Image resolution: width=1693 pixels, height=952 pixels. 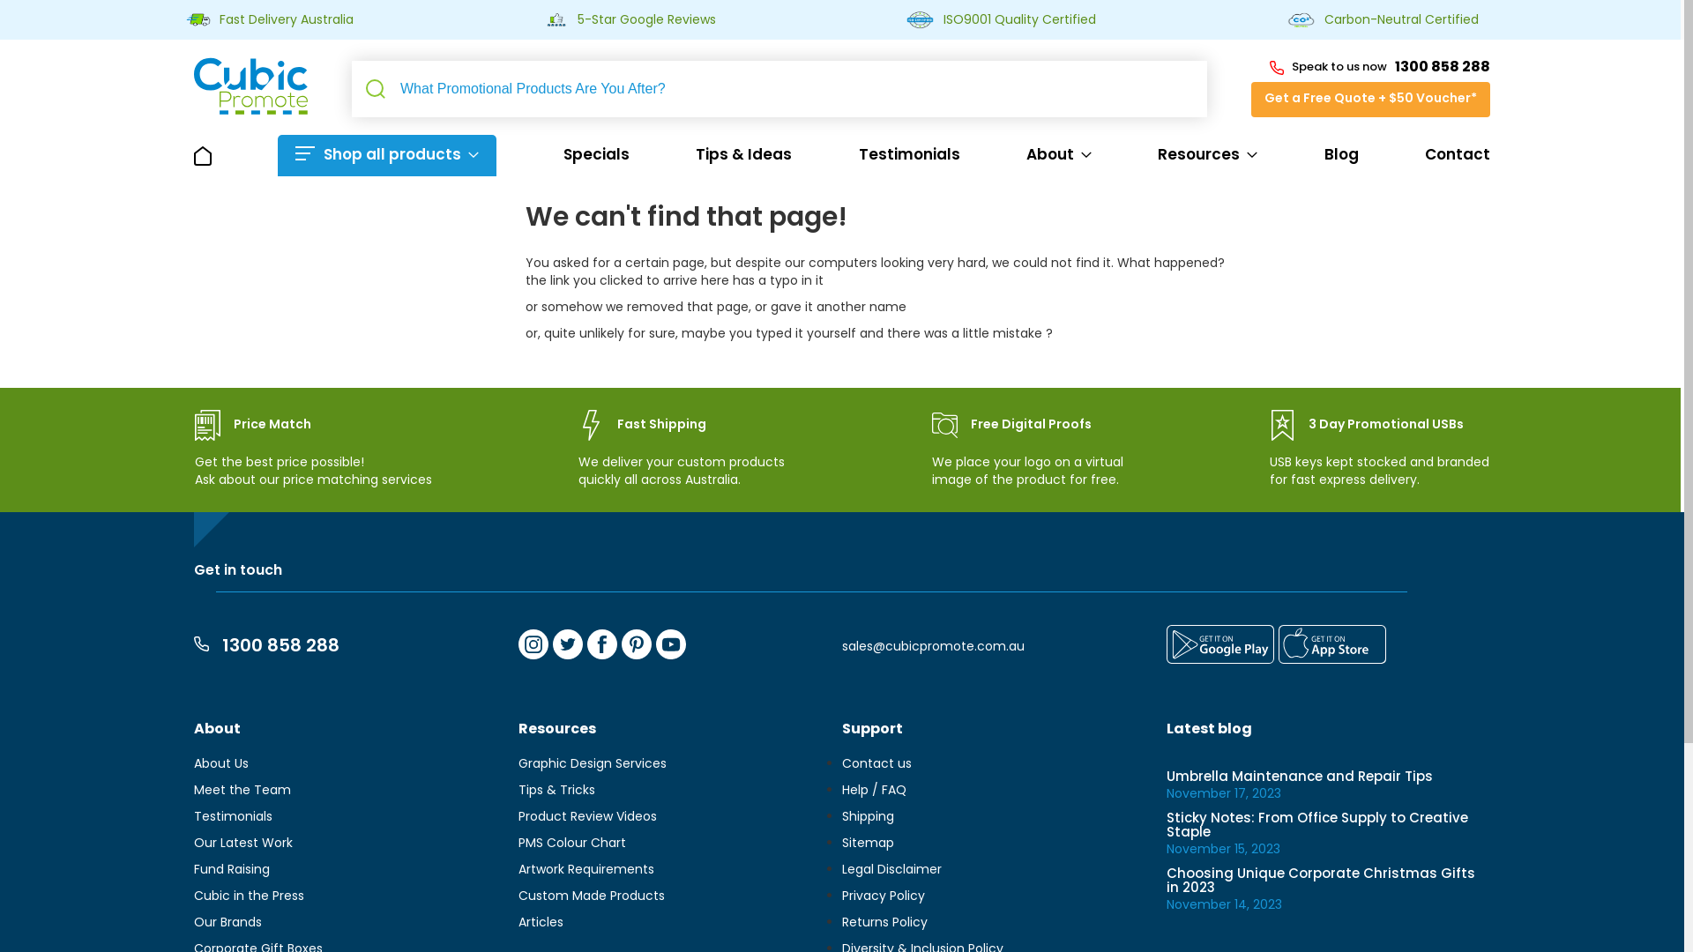 I want to click on Resources, so click(x=1208, y=155).